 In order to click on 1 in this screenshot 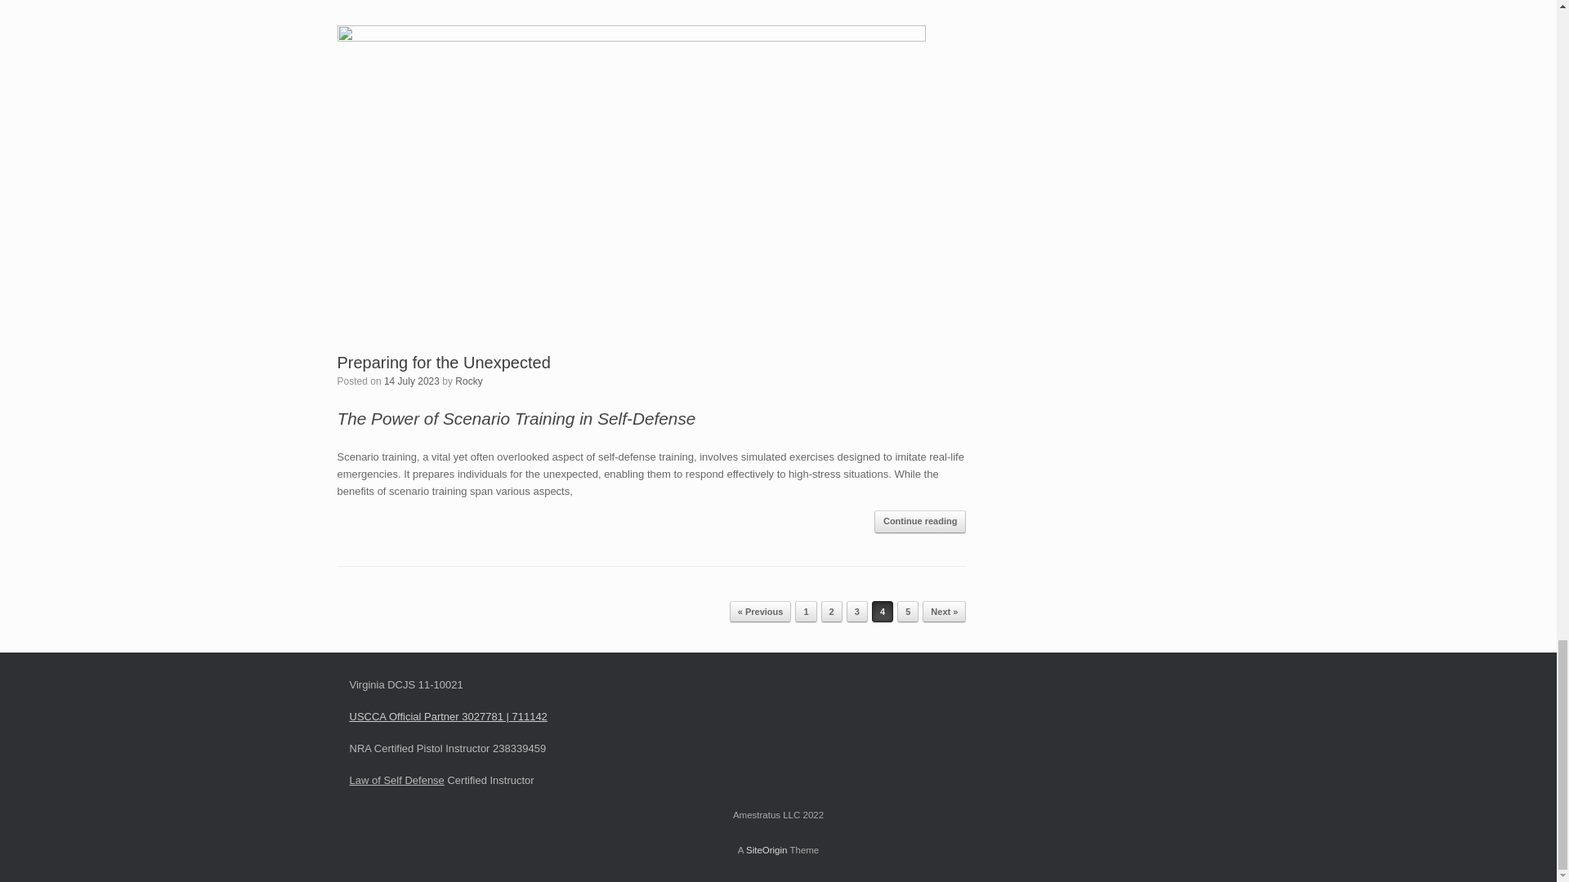, I will do `click(806, 611)`.